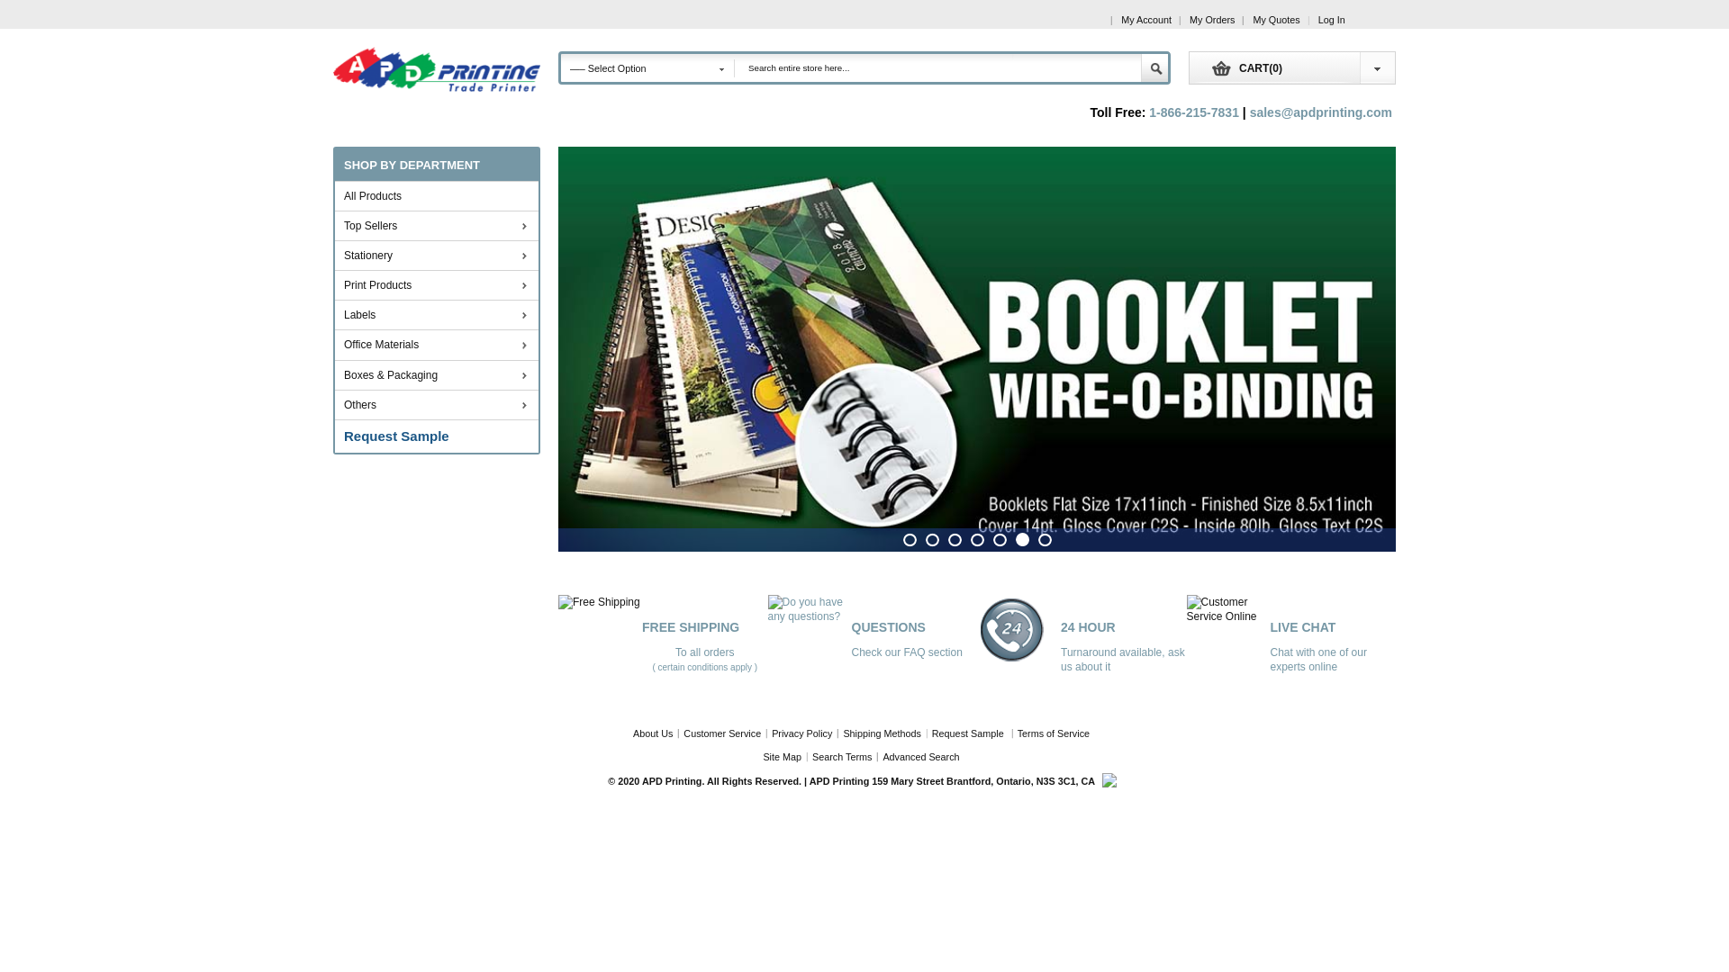 The width and height of the screenshot is (1729, 972). Describe the element at coordinates (437, 436) in the screenshot. I see `Request Sample` at that location.